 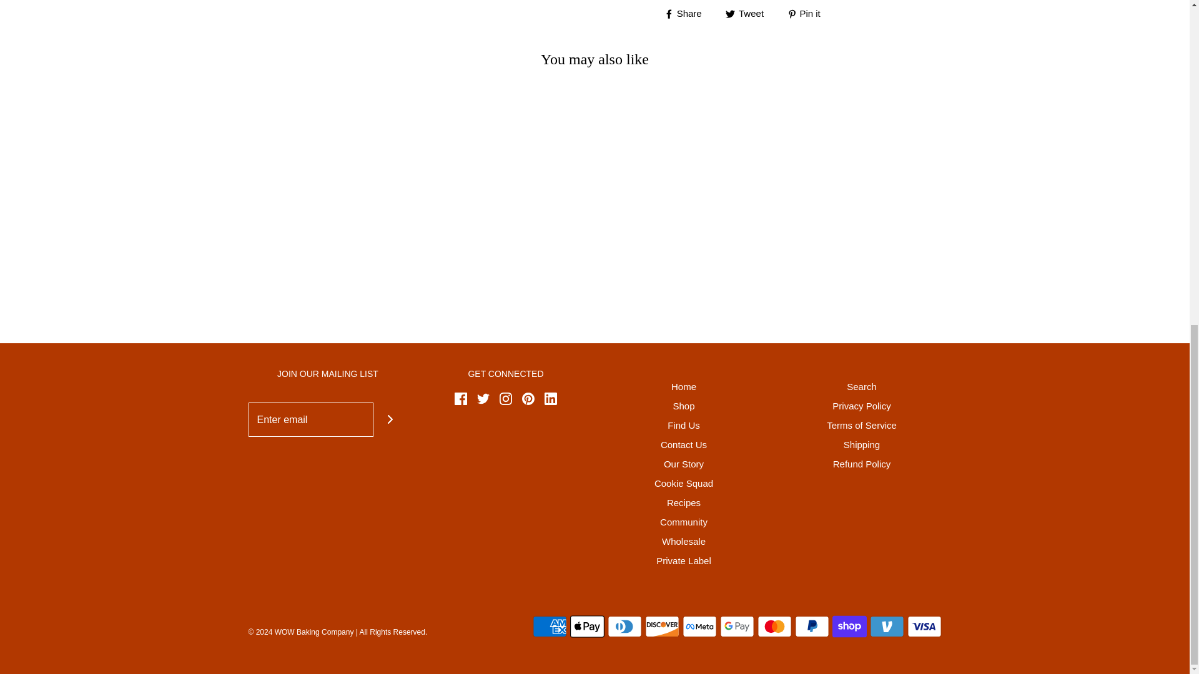 I want to click on Twitter icon, so click(x=483, y=398).